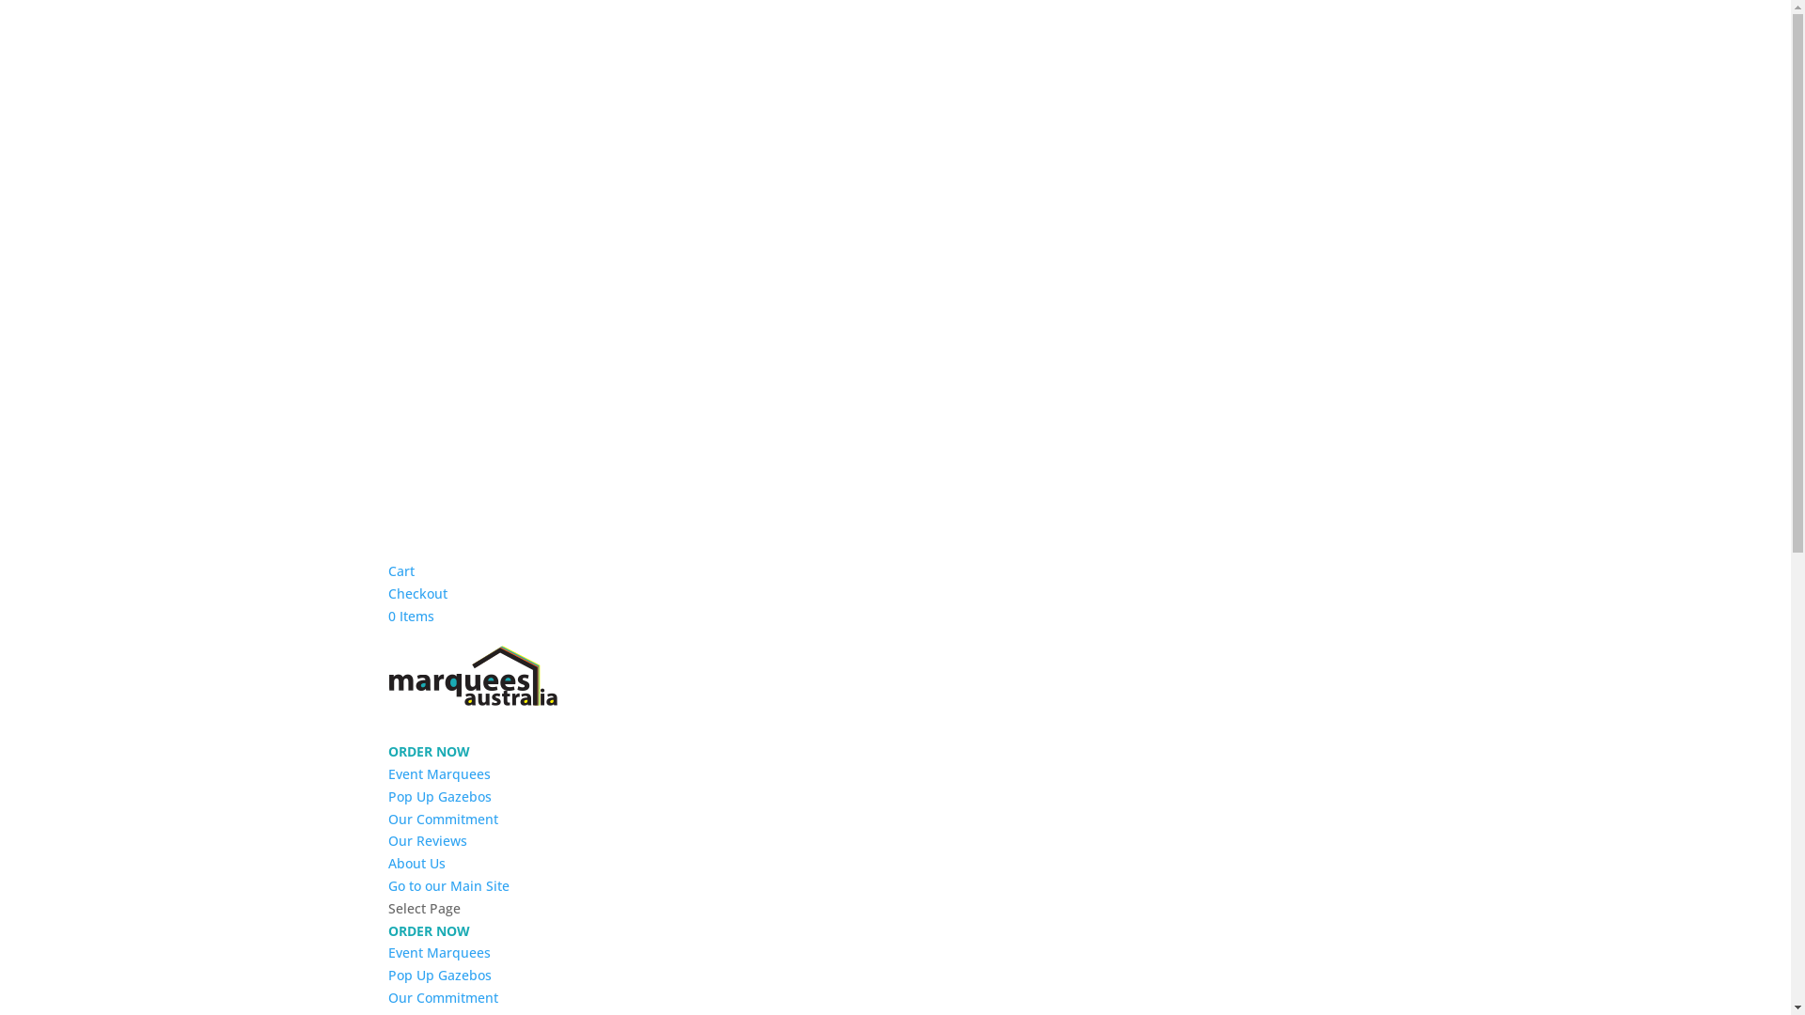 The image size is (1805, 1015). I want to click on ORDER NOW, so click(429, 930).